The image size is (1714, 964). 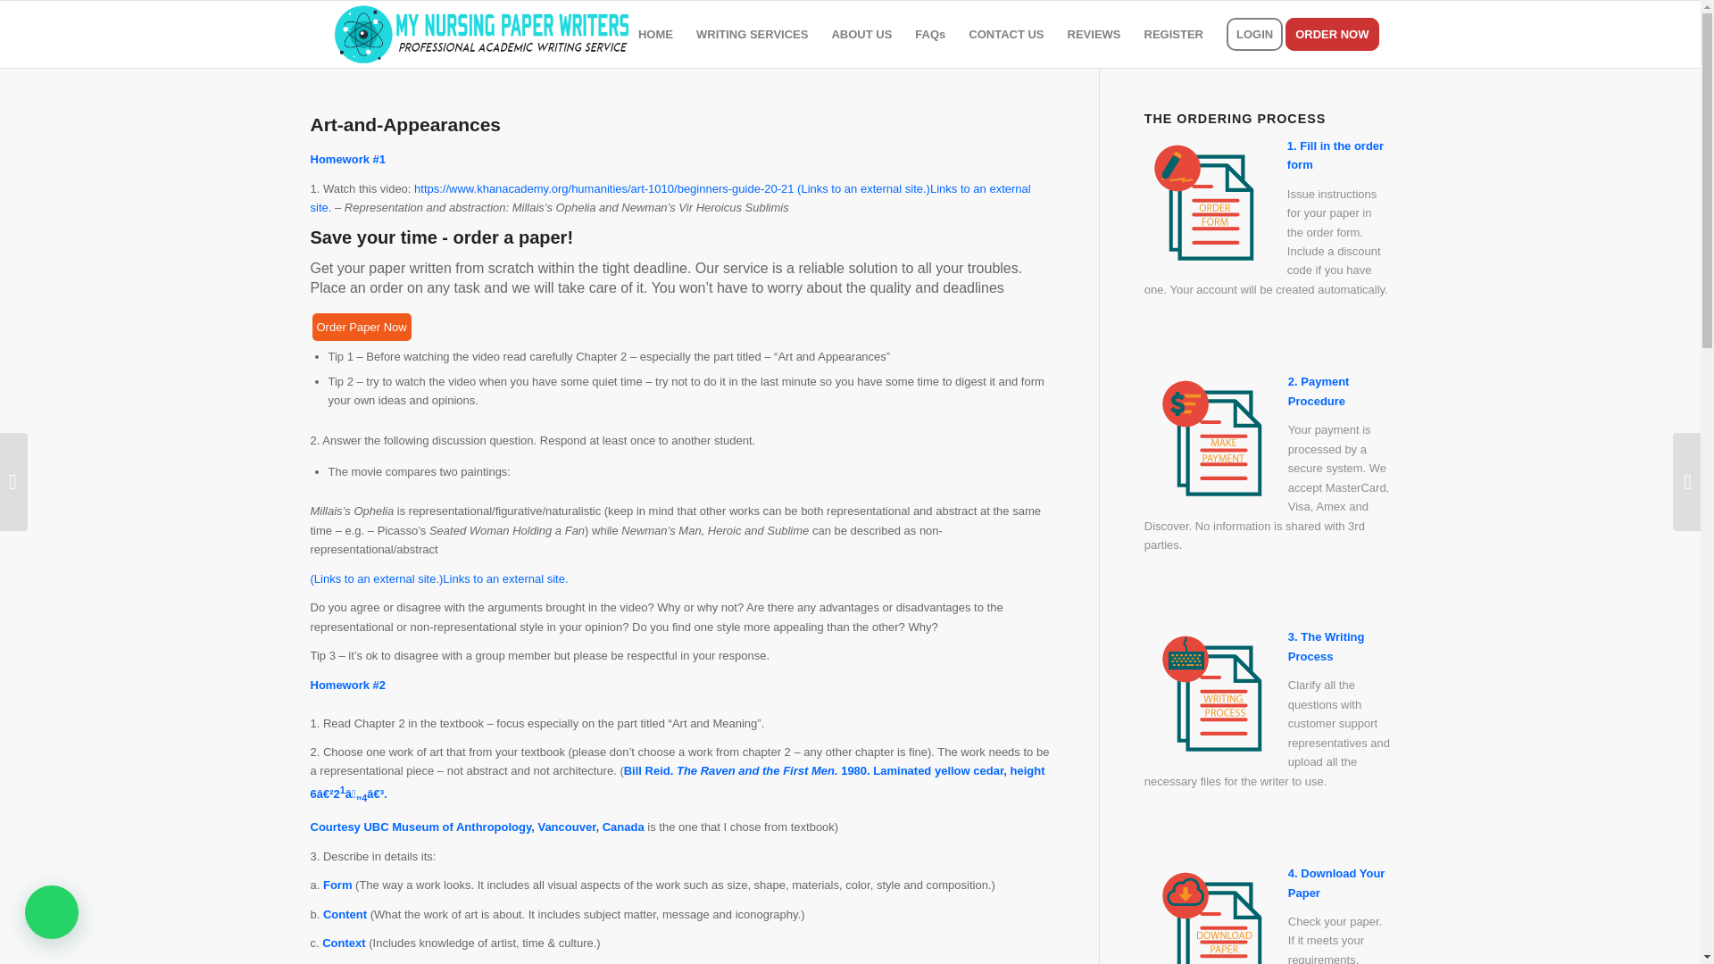 I want to click on CONTACT US, so click(x=1005, y=34).